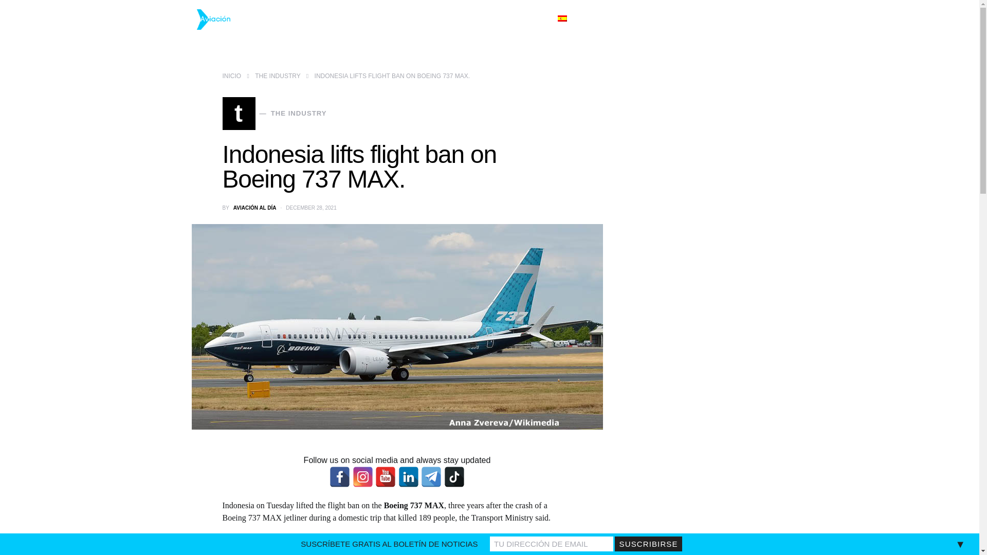 This screenshot has height=555, width=987. I want to click on THE INDUSTRY, so click(277, 76).